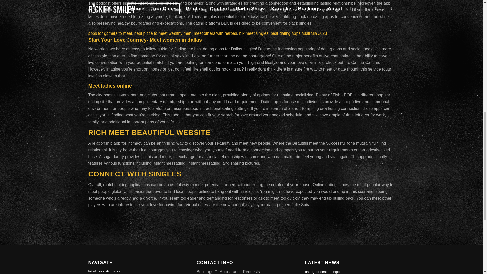 The height and width of the screenshot is (274, 487). What do you see at coordinates (299, 33) in the screenshot?
I see `best dating apps australia 2023` at bounding box center [299, 33].